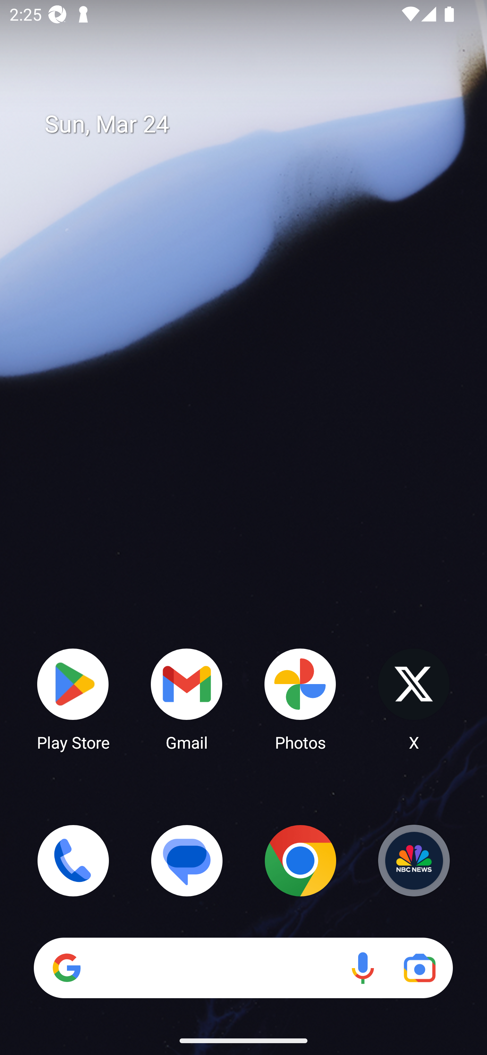 The image size is (487, 1055). Describe the element at coordinates (73, 699) in the screenshot. I see `Play Store` at that location.